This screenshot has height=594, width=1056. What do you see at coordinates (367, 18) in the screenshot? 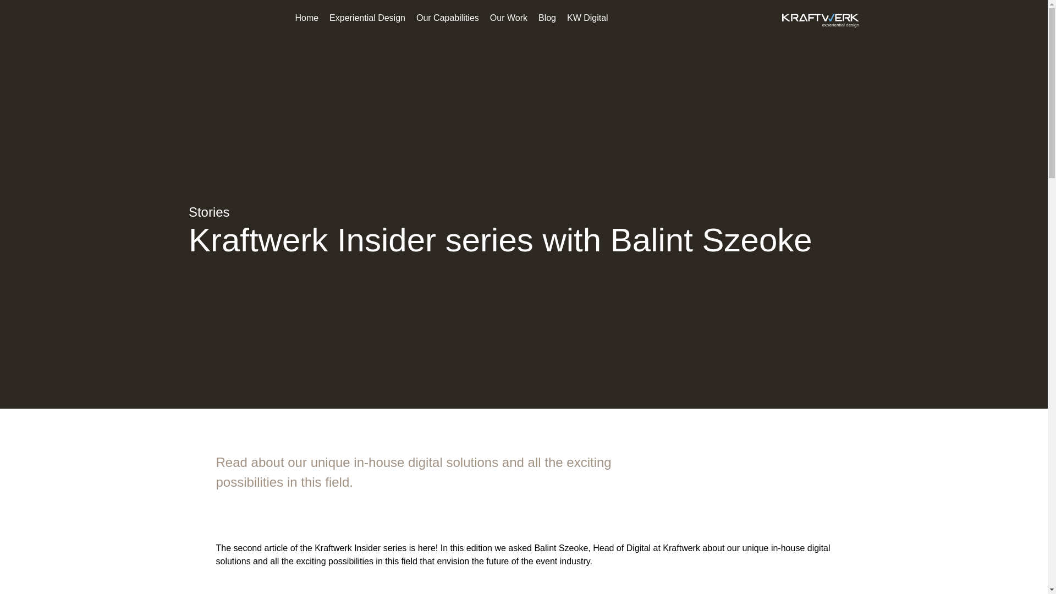
I see `Experiential Design` at bounding box center [367, 18].